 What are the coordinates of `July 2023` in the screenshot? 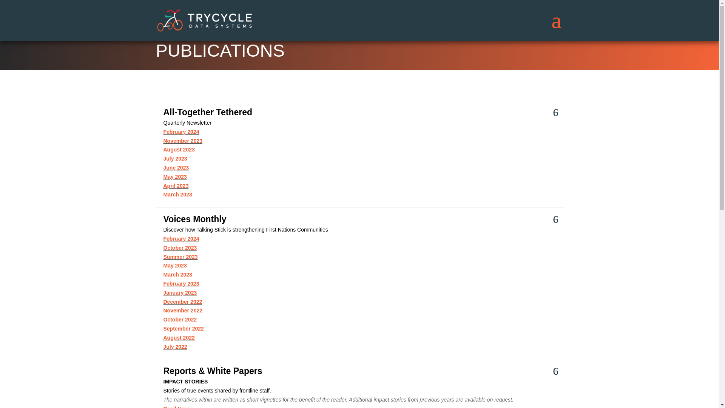 It's located at (175, 158).